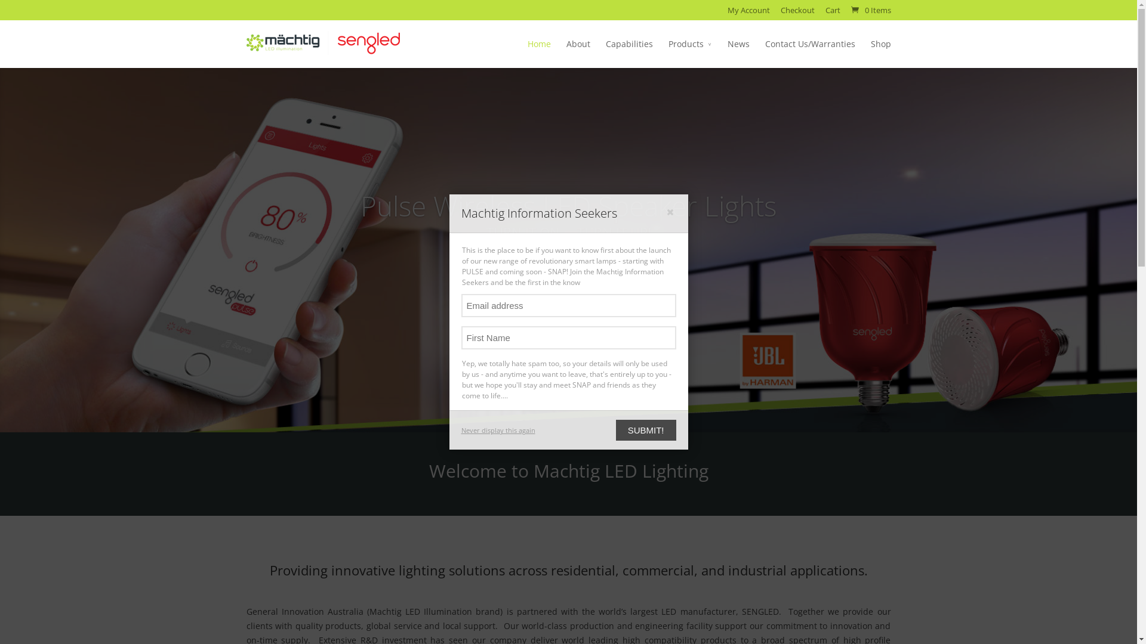  What do you see at coordinates (748, 14) in the screenshot?
I see `My Account` at bounding box center [748, 14].